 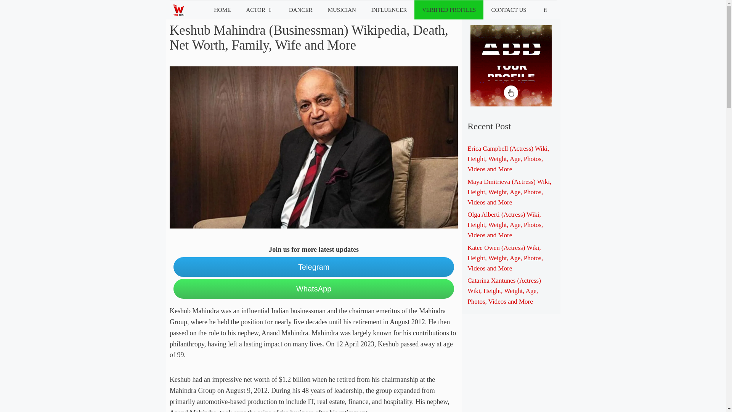 What do you see at coordinates (342, 10) in the screenshot?
I see `MUSICIAN` at bounding box center [342, 10].